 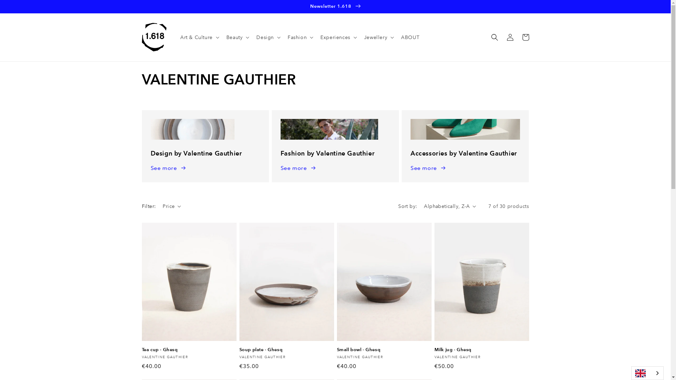 What do you see at coordinates (189, 350) in the screenshot?
I see `Tea cup - Ghesq` at bounding box center [189, 350].